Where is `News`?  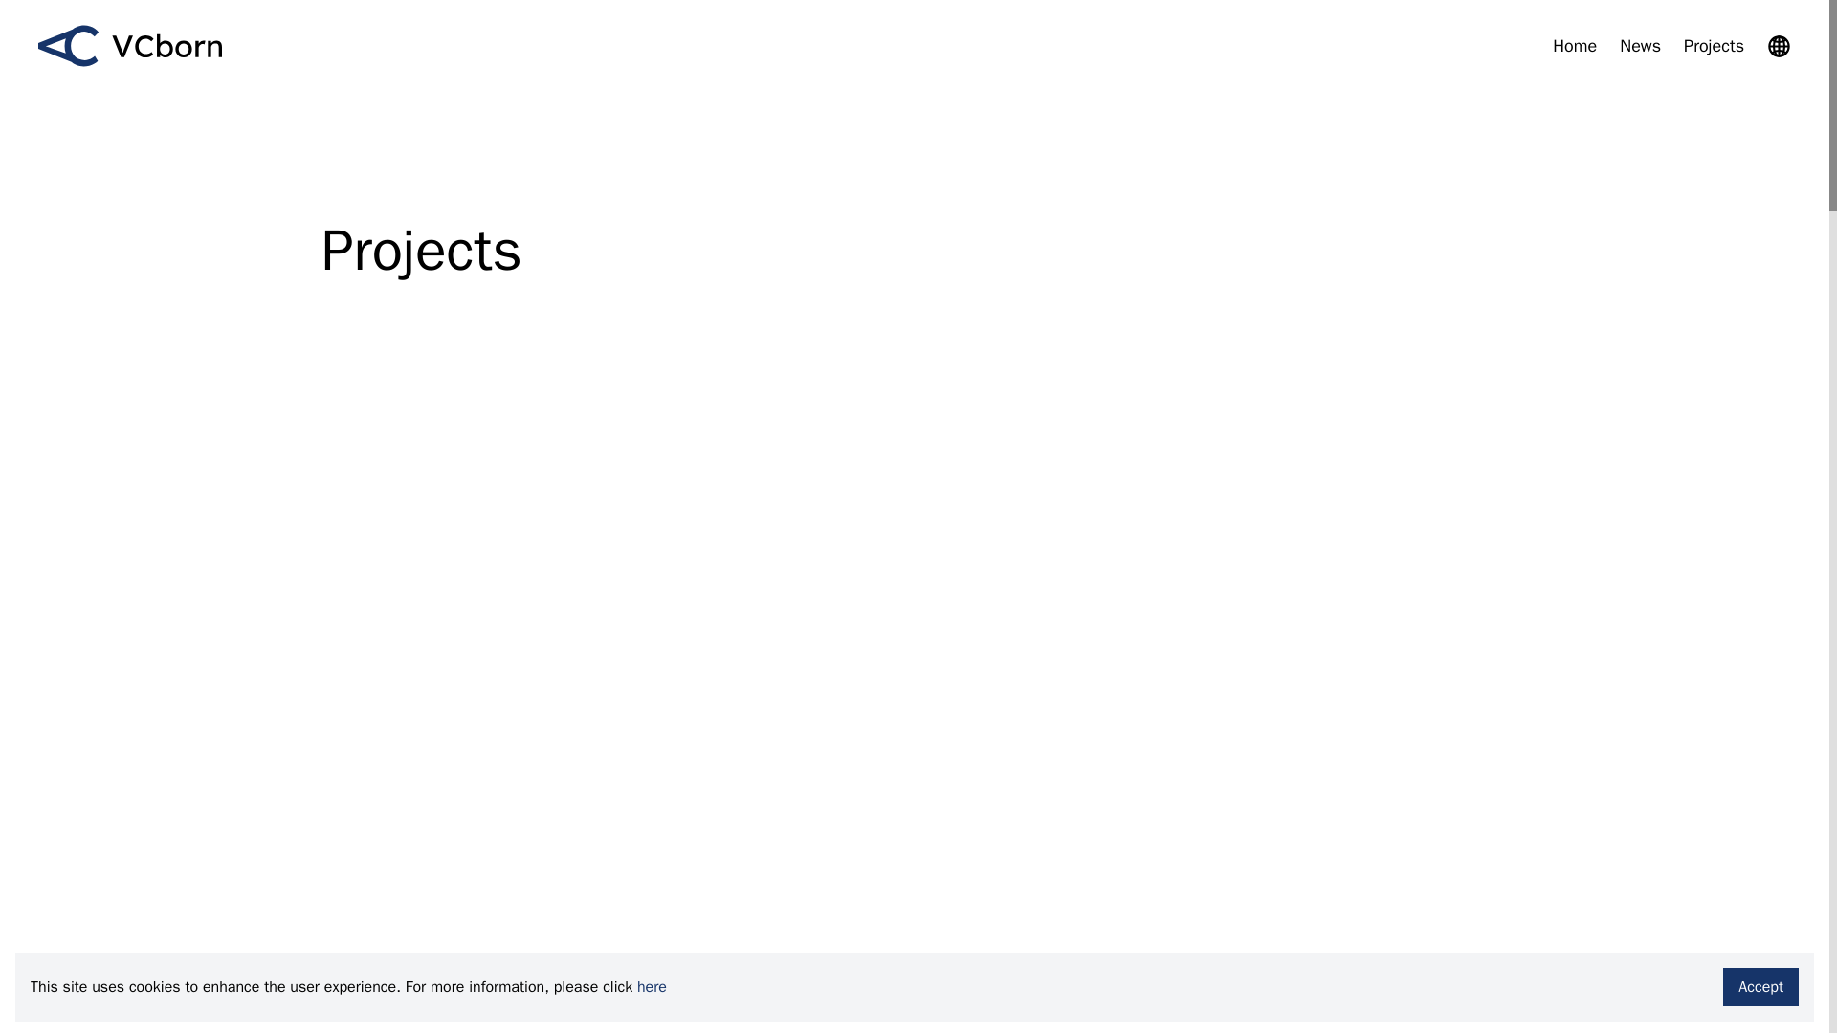 News is located at coordinates (1640, 46).